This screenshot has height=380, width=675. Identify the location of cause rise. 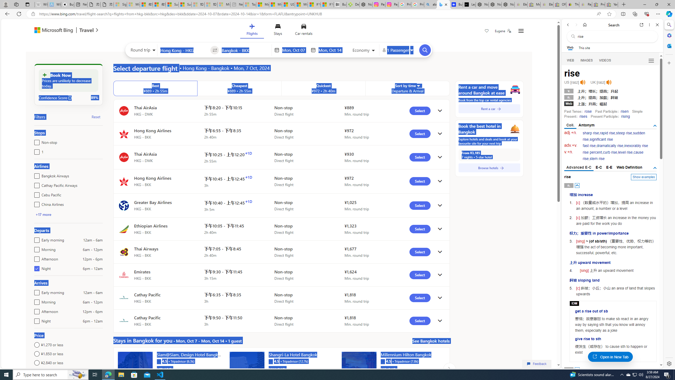
(613, 156).